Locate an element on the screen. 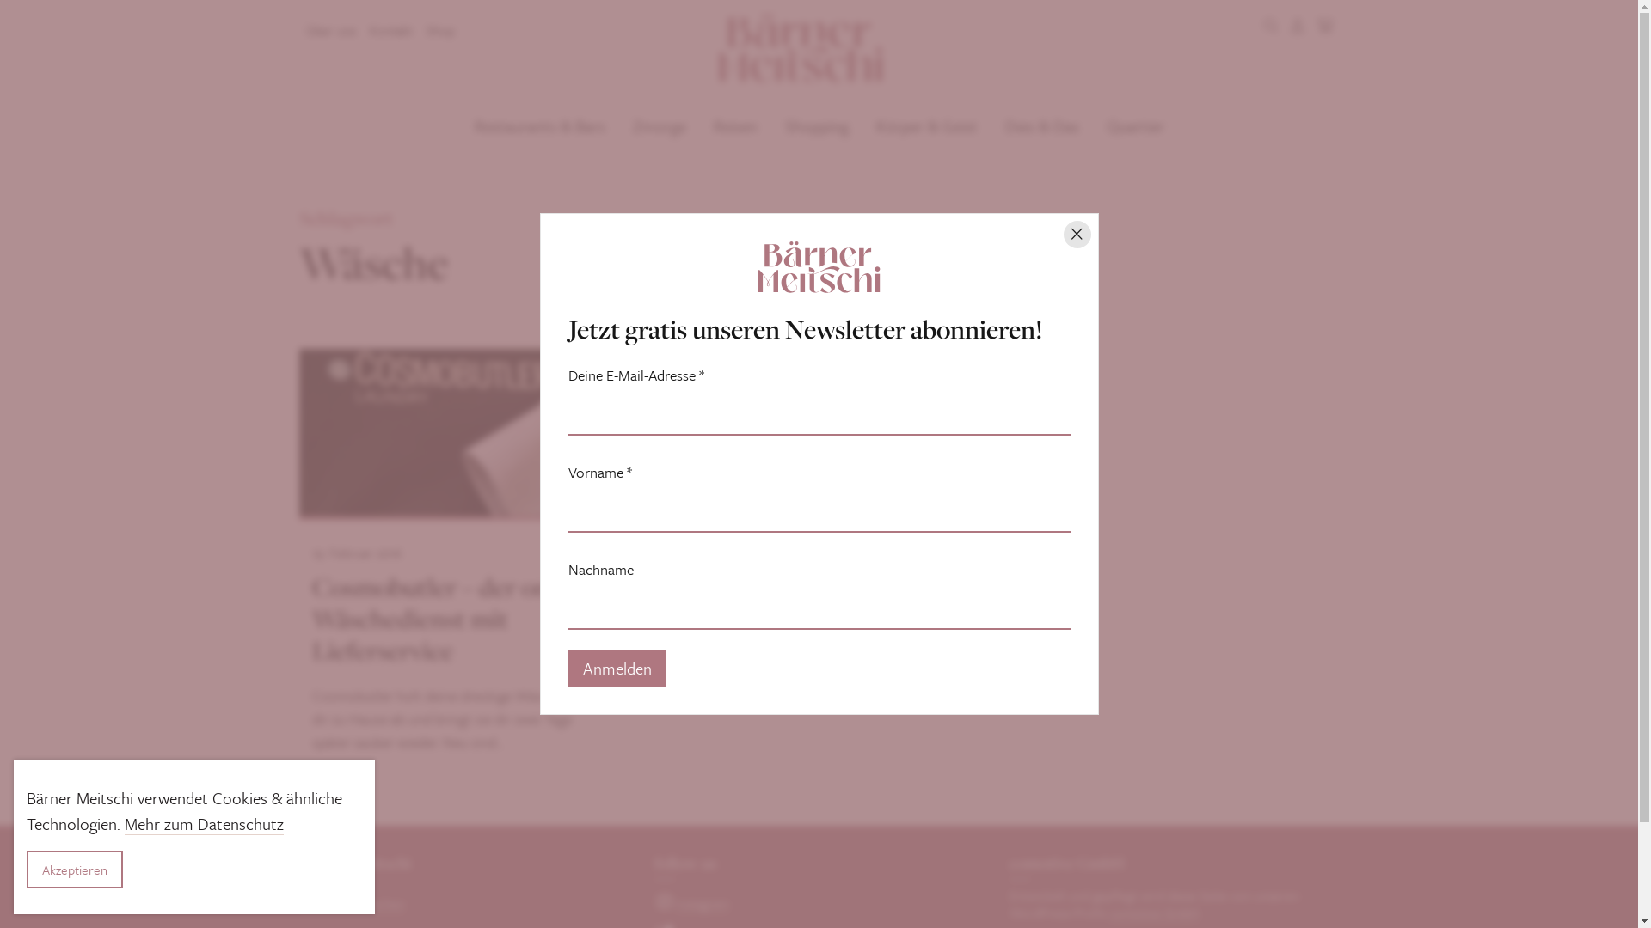 This screenshot has height=928, width=1651. Anmelden is located at coordinates (617, 669).